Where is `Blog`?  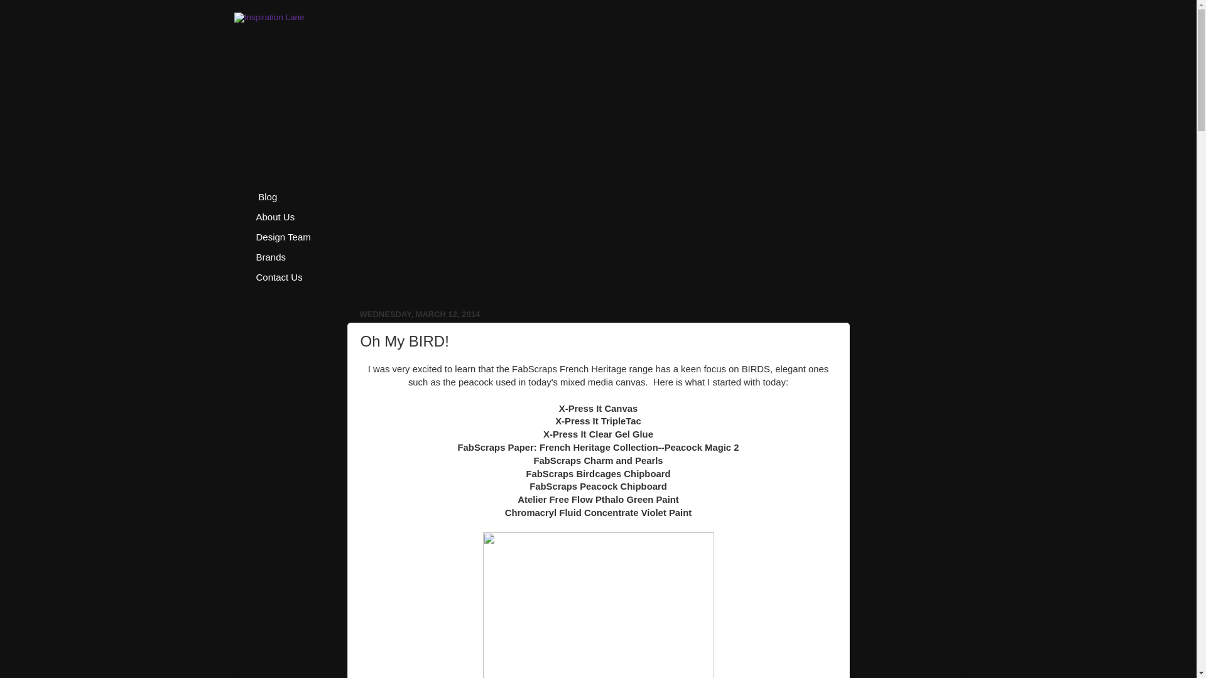 Blog is located at coordinates (266, 197).